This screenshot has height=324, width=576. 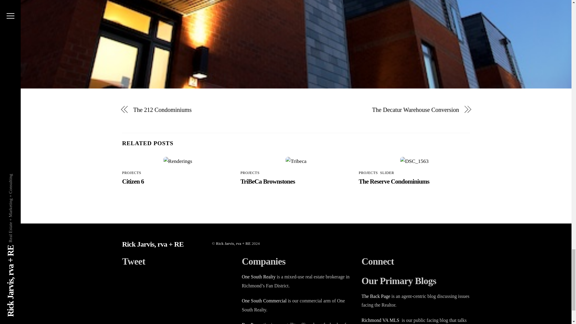 I want to click on One South Commercial, so click(x=264, y=301).